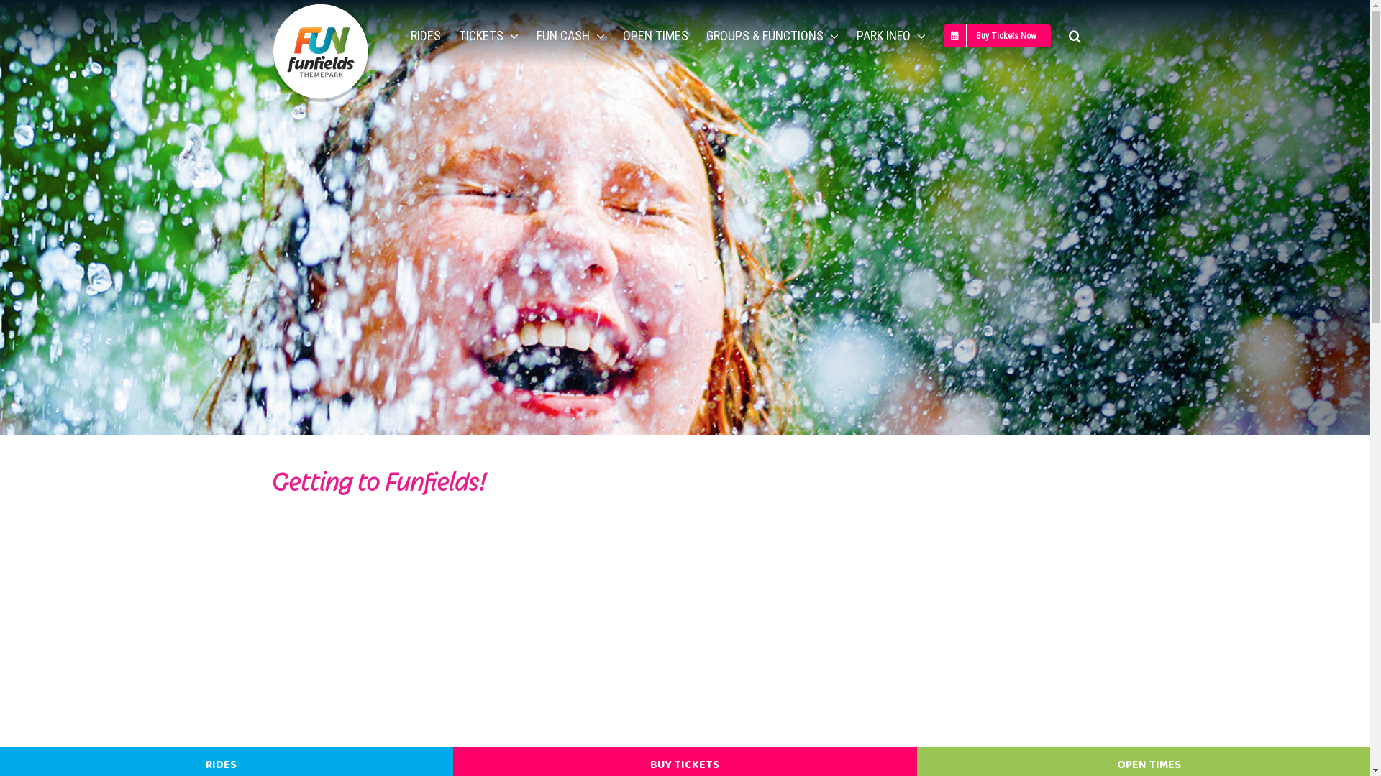 This screenshot has height=776, width=1381. I want to click on RIDES, so click(425, 36).